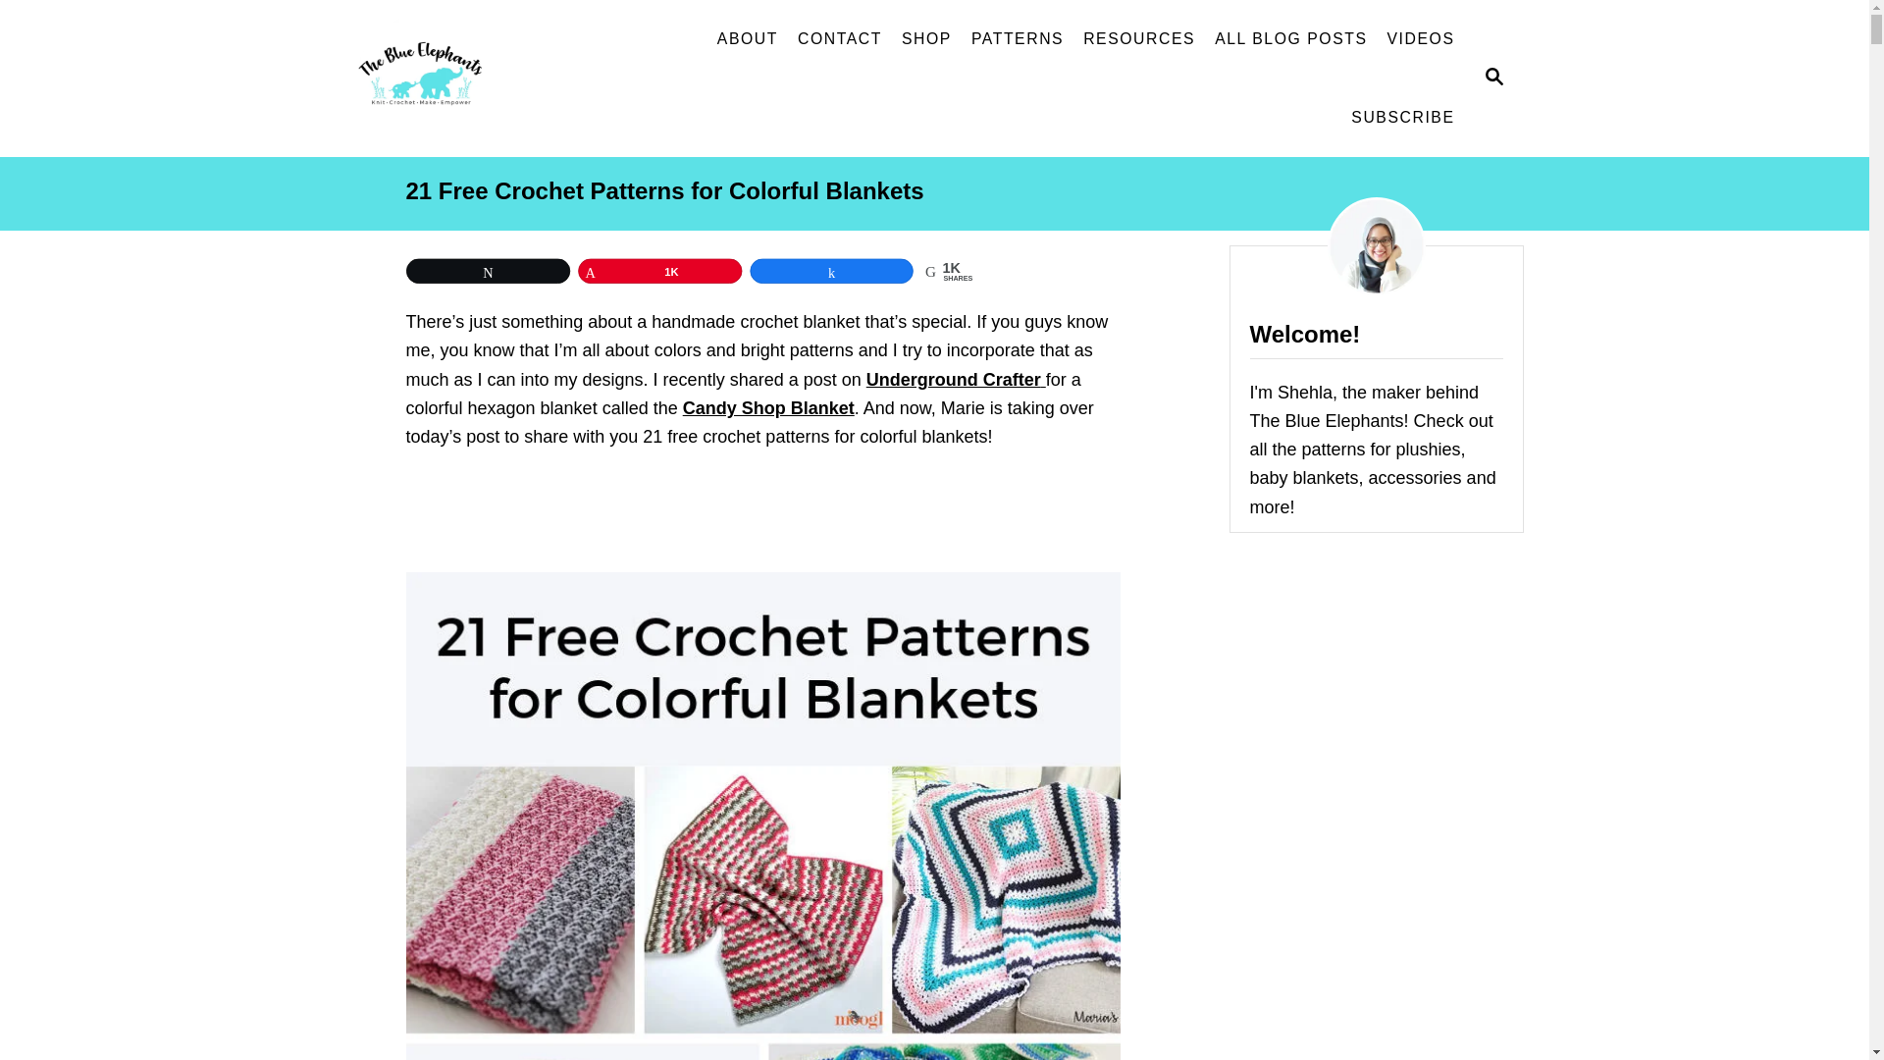 This screenshot has width=1884, height=1060. I want to click on SUBSCRIBE, so click(1402, 118).